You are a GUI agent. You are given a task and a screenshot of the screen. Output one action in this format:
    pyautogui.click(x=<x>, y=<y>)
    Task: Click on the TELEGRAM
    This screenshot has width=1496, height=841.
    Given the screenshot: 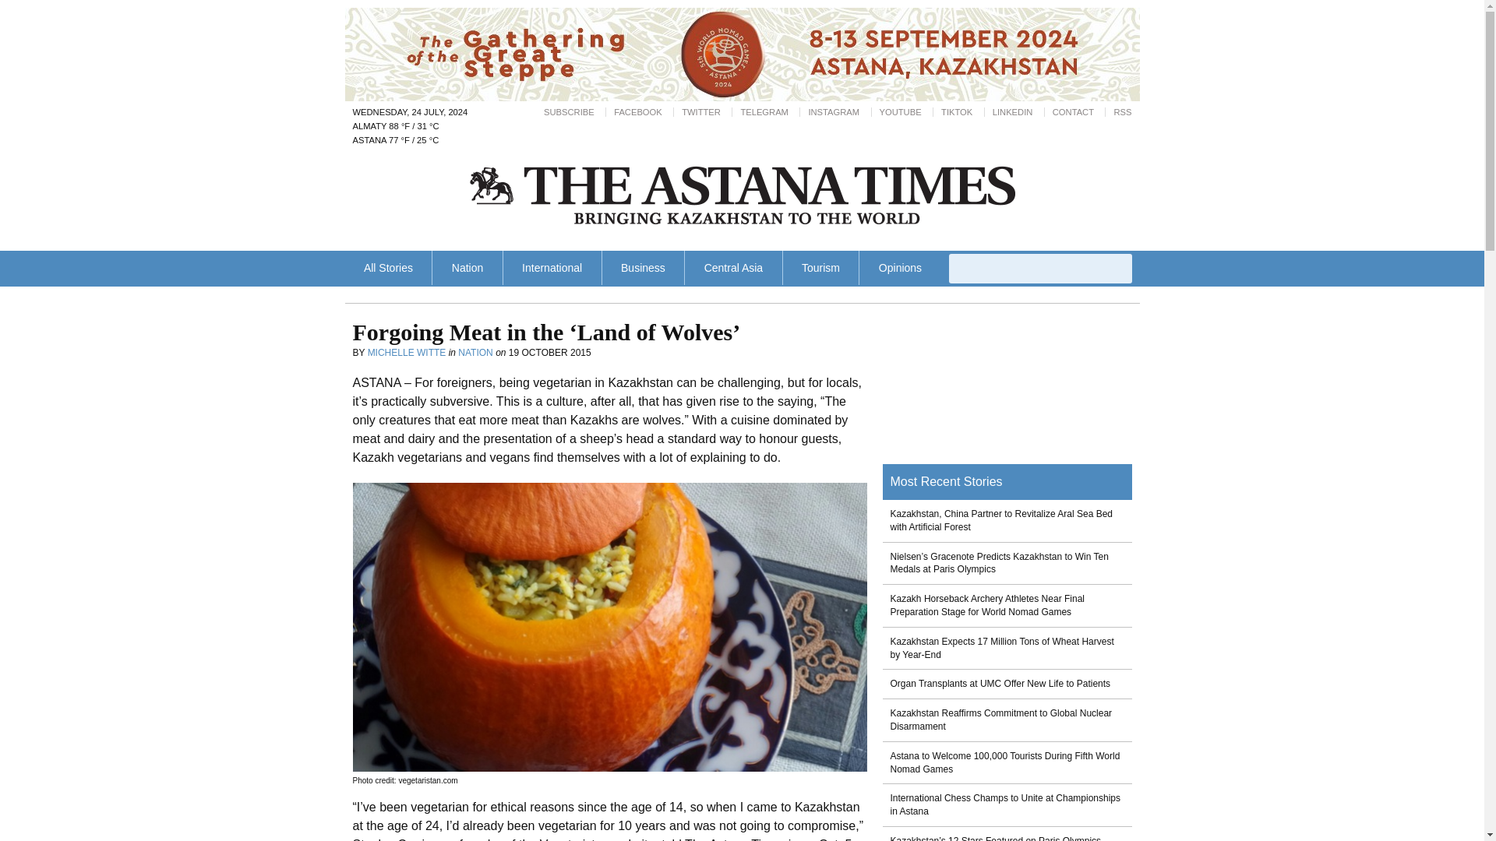 What is the action you would take?
    pyautogui.click(x=764, y=112)
    